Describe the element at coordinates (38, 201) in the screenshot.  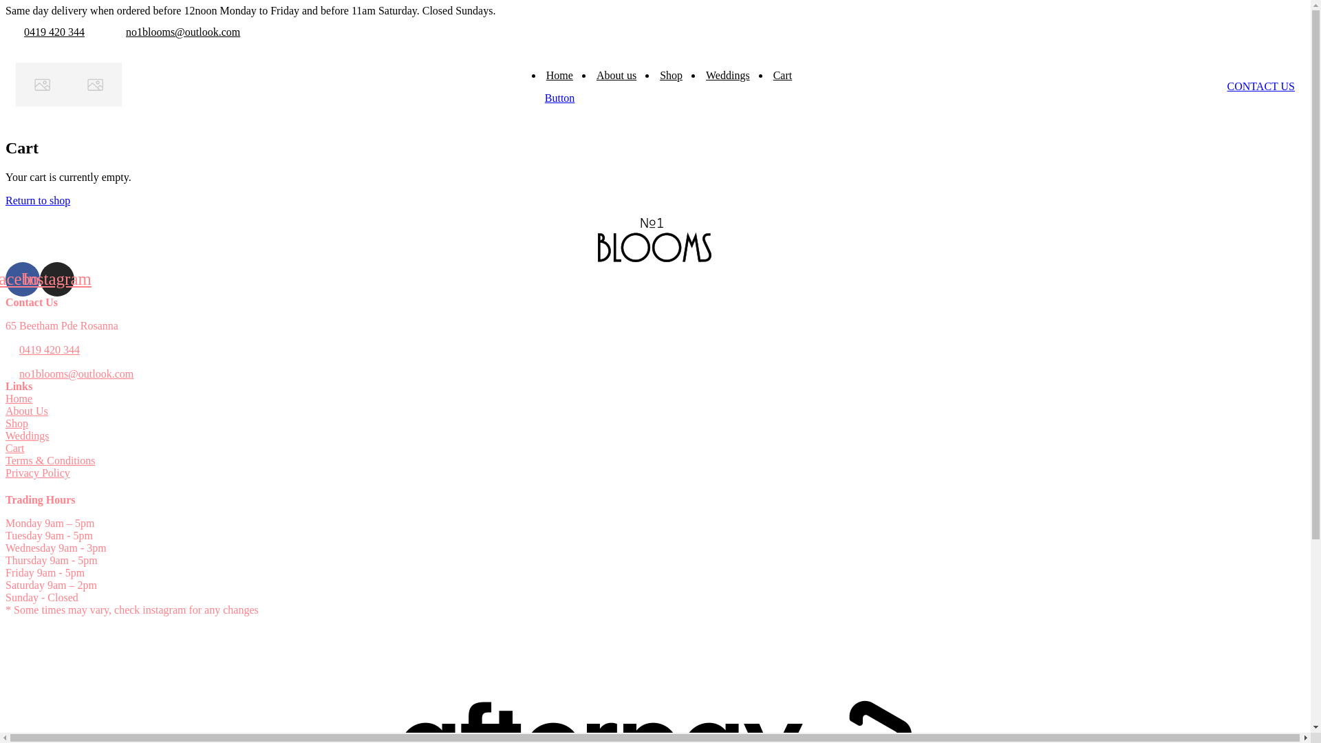
I see `Return to shop` at that location.